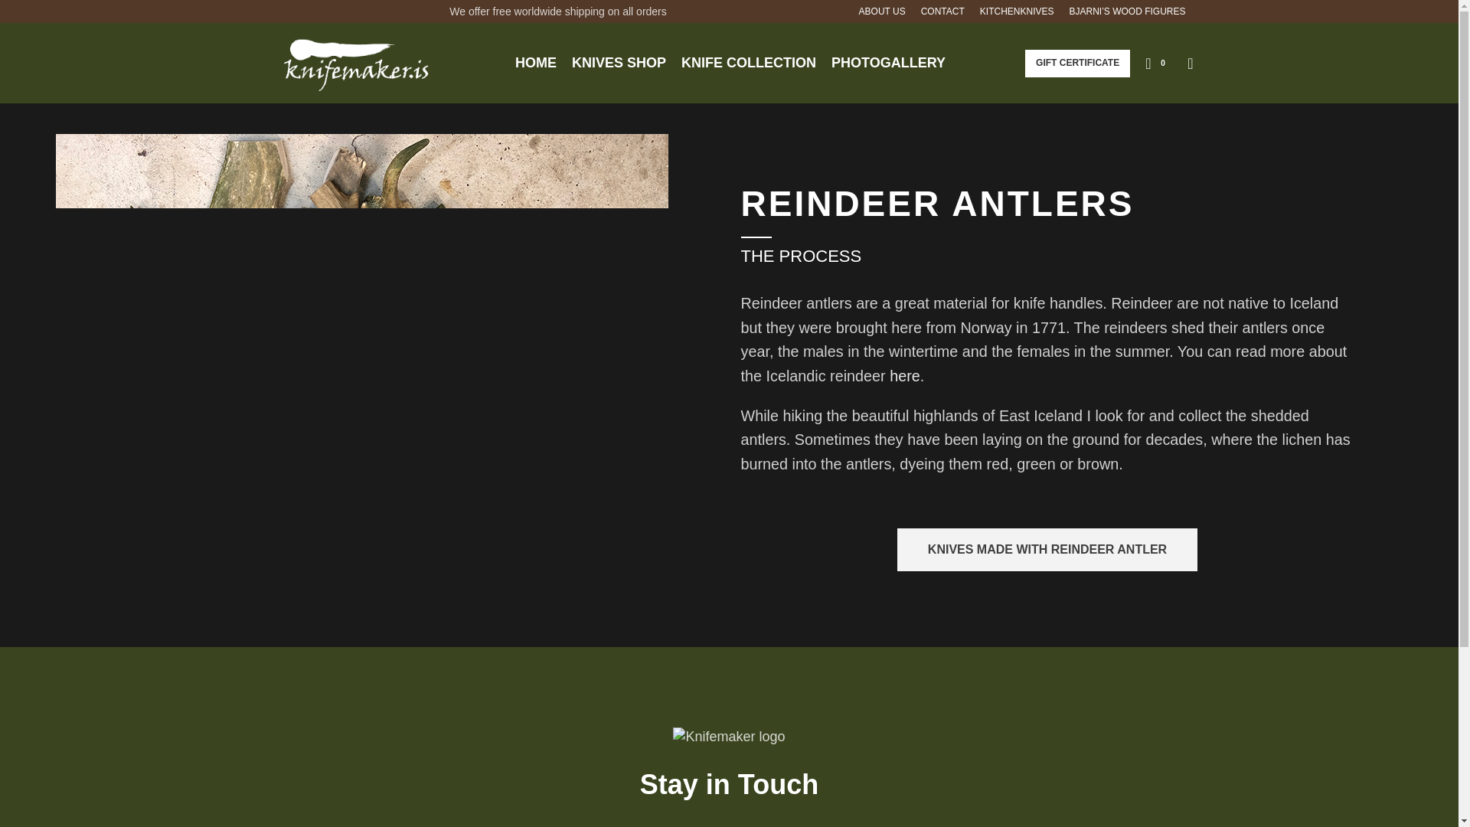  I want to click on Knifemaker logo, so click(729, 737).